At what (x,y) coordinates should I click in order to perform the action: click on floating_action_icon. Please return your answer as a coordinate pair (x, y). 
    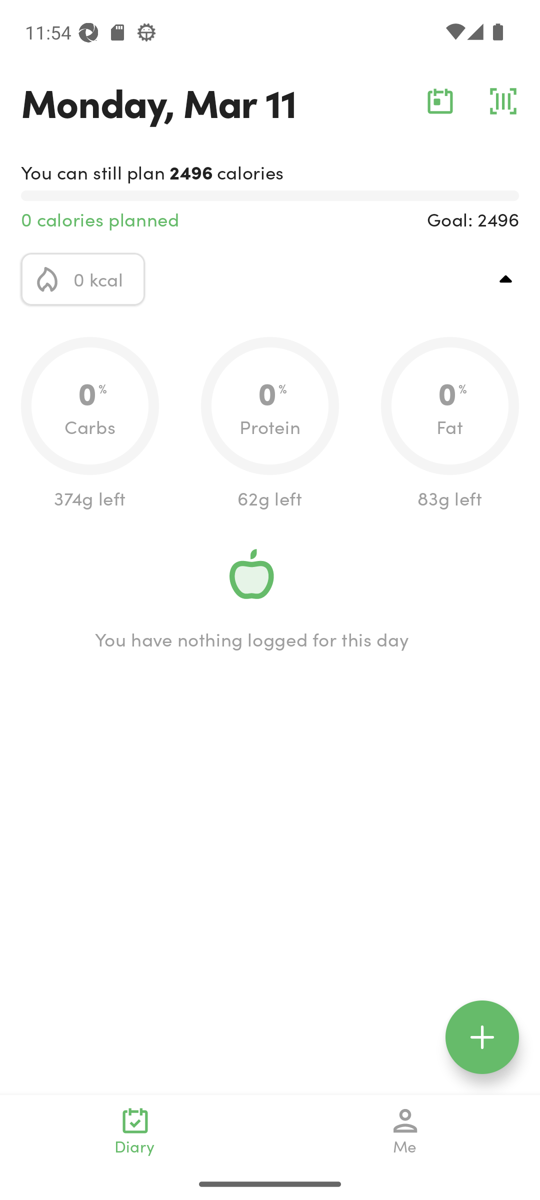
    Looking at the image, I should click on (482, 1037).